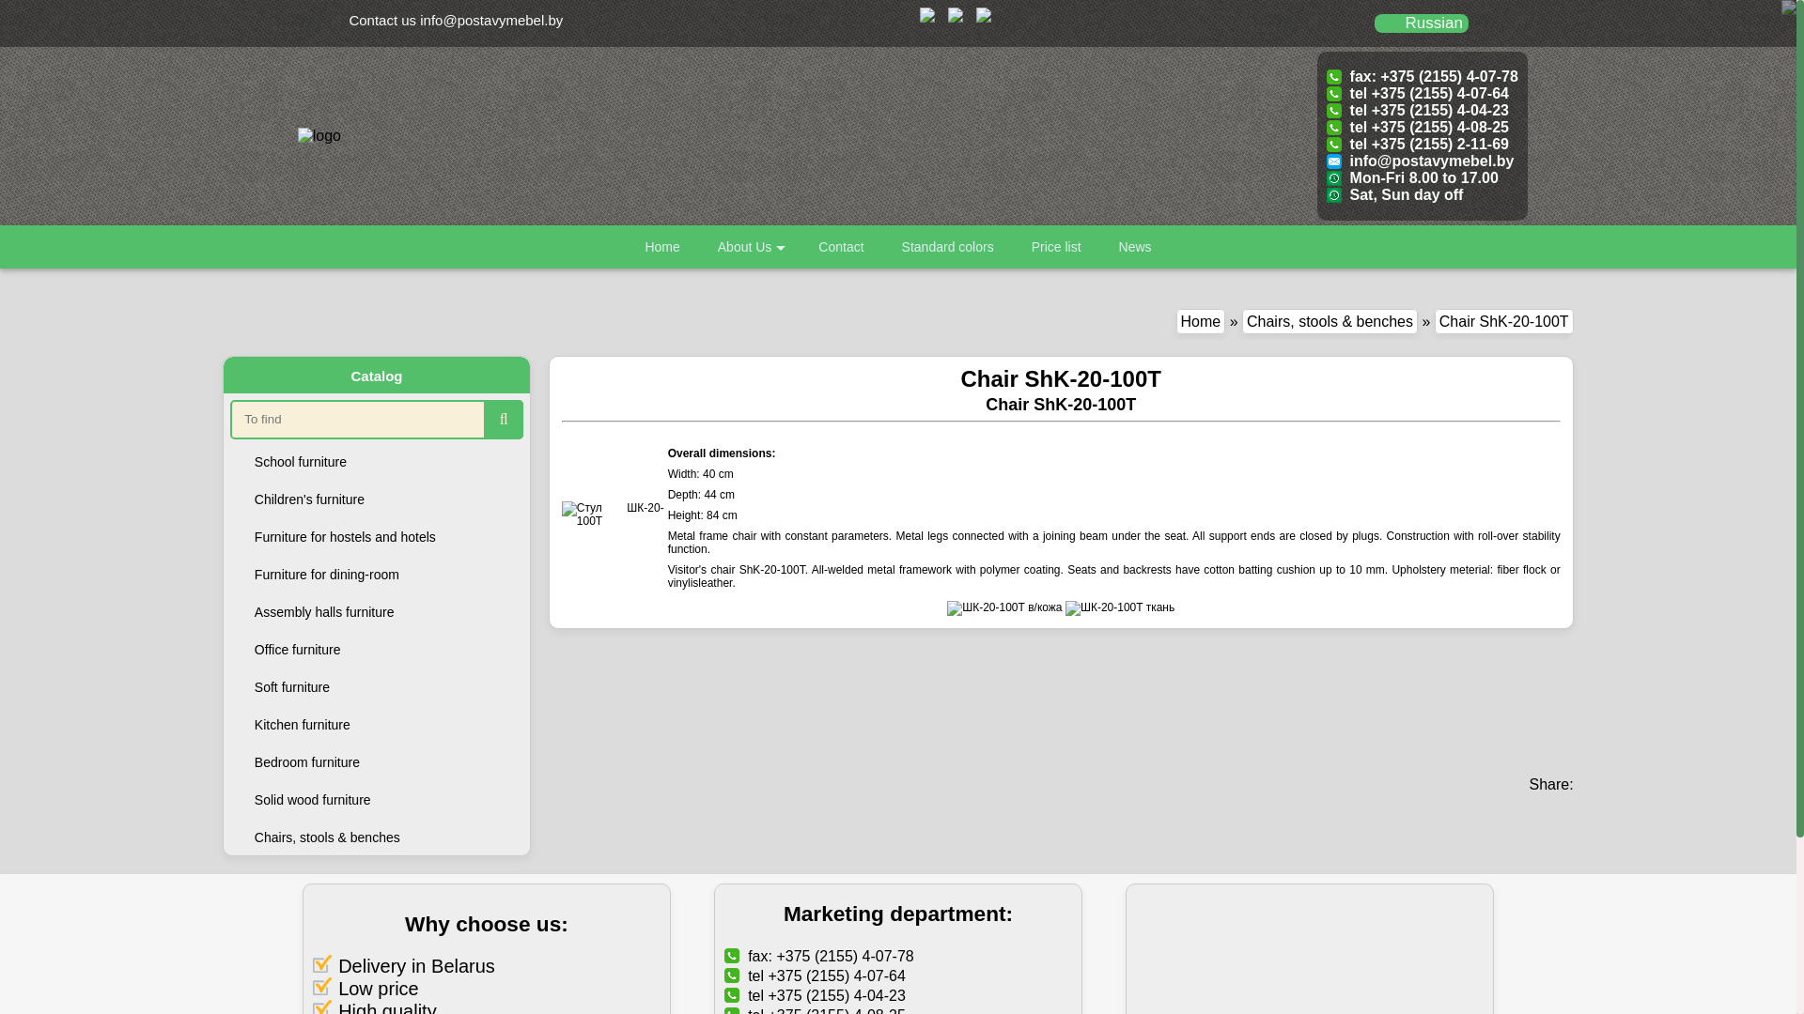 The image size is (1804, 1014). I want to click on Contact, so click(841, 247).